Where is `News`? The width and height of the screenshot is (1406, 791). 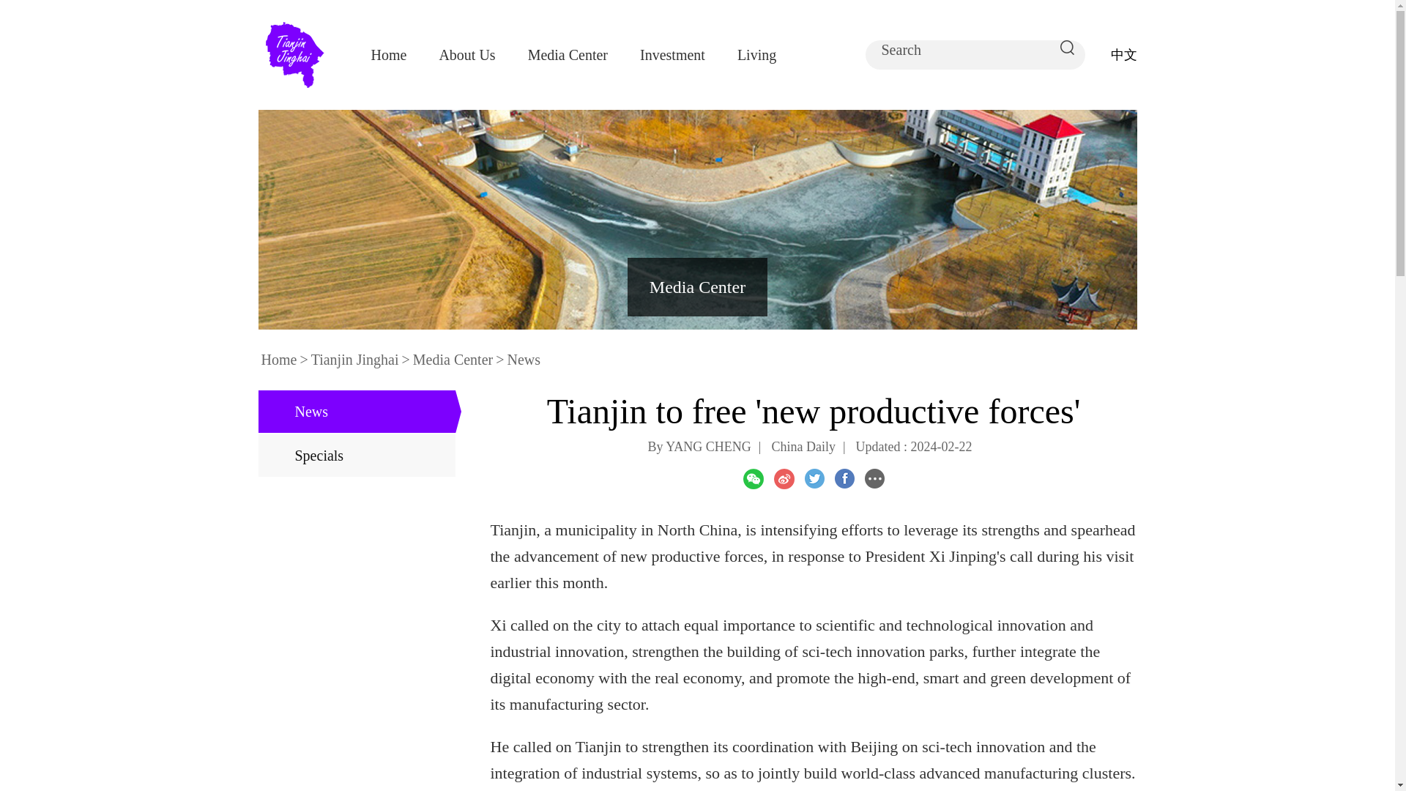
News is located at coordinates (356, 412).